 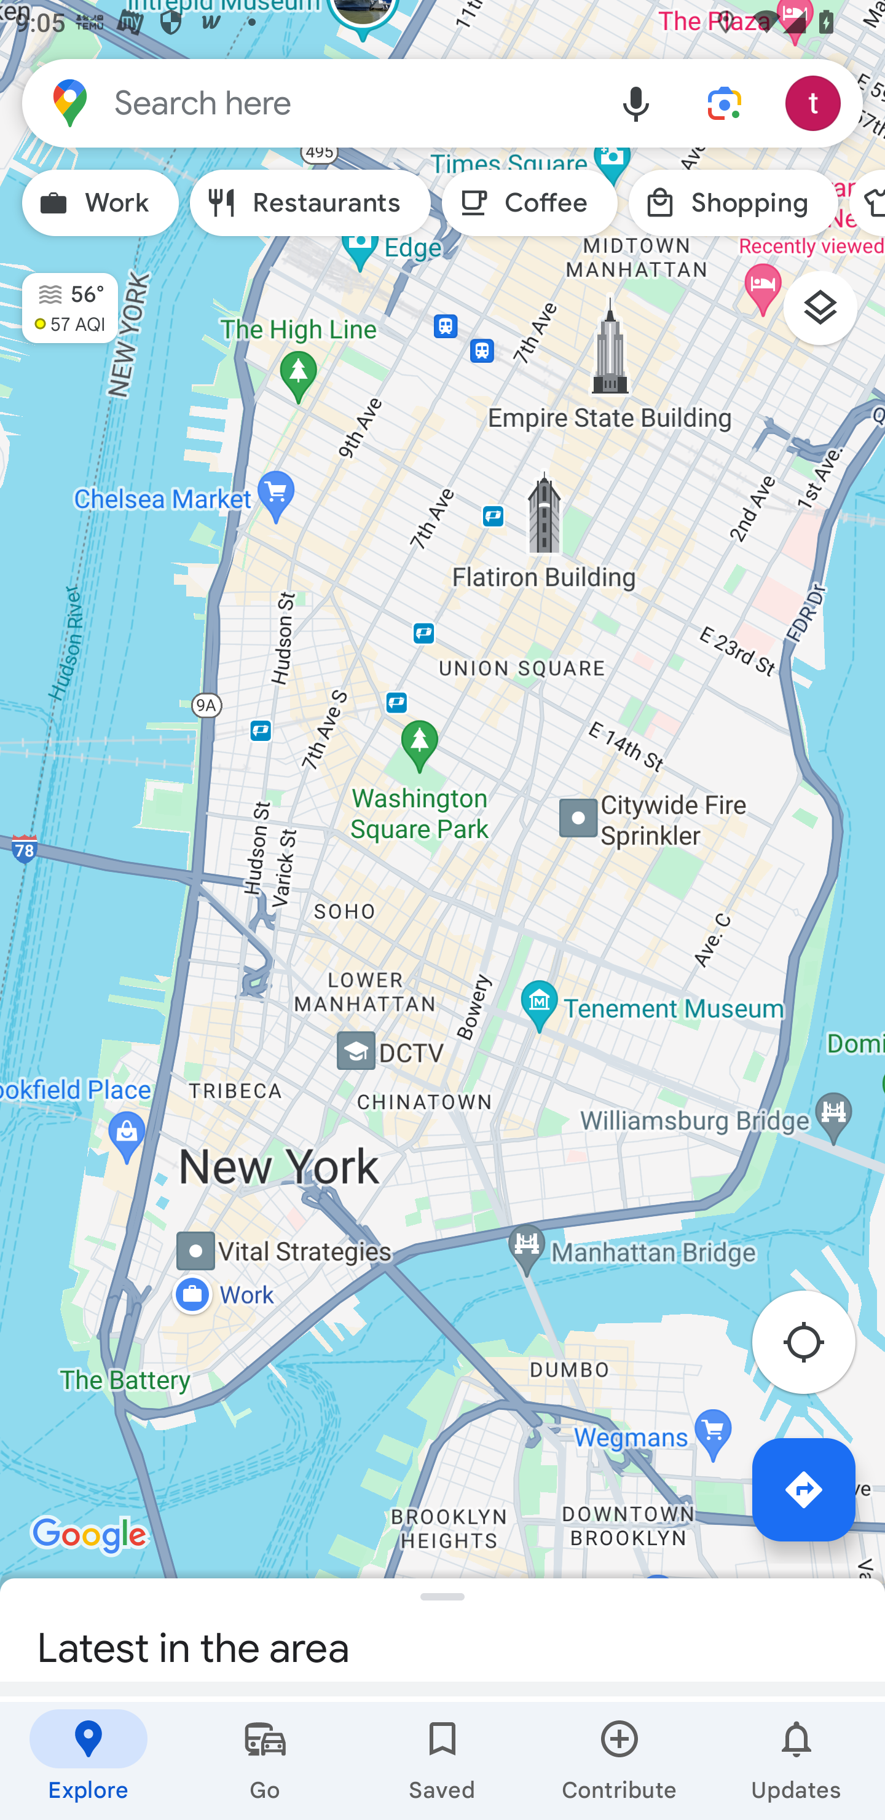 I want to click on Directions, so click(x=804, y=1489).